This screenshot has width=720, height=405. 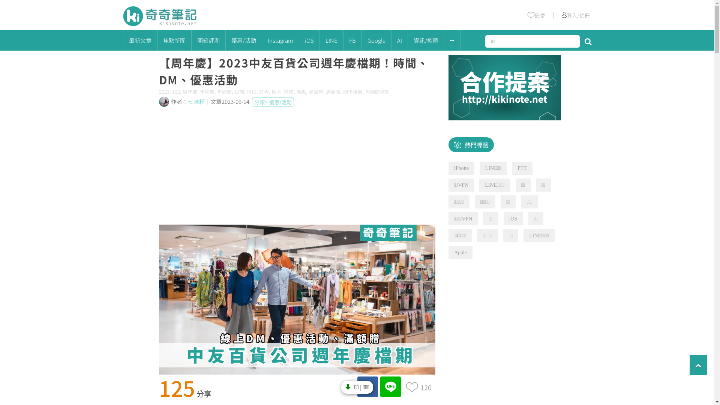 What do you see at coordinates (352, 40) in the screenshot?
I see `FB` at bounding box center [352, 40].